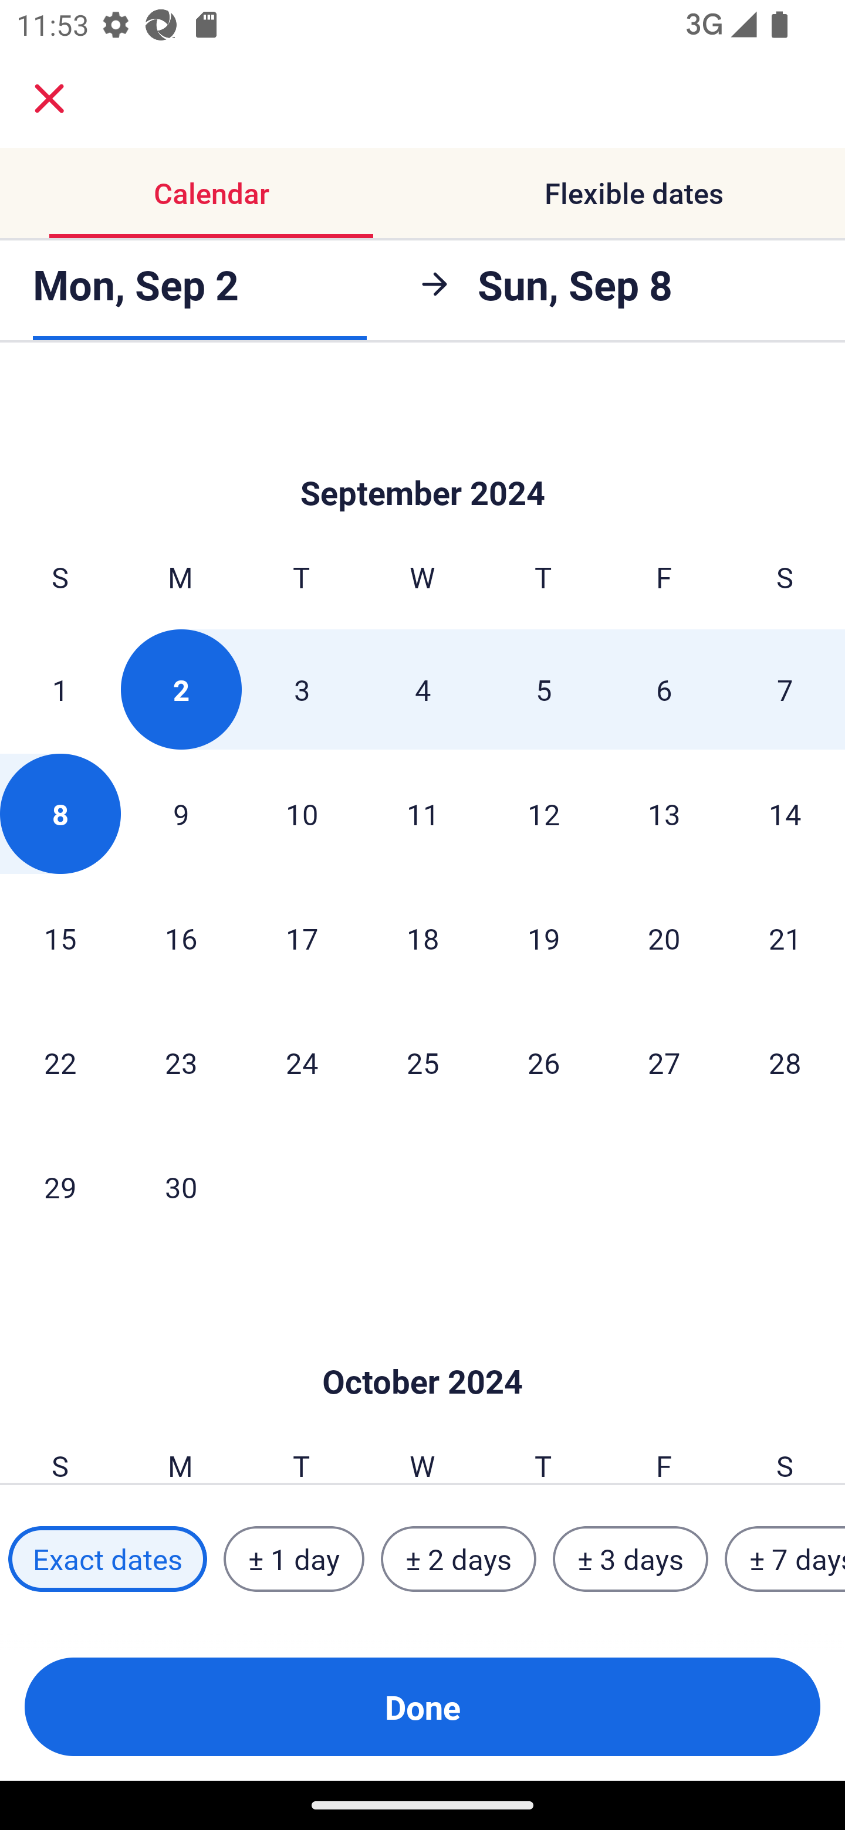 The width and height of the screenshot is (845, 1830). I want to click on 23 Monday, September 23, 2024, so click(181, 1062).